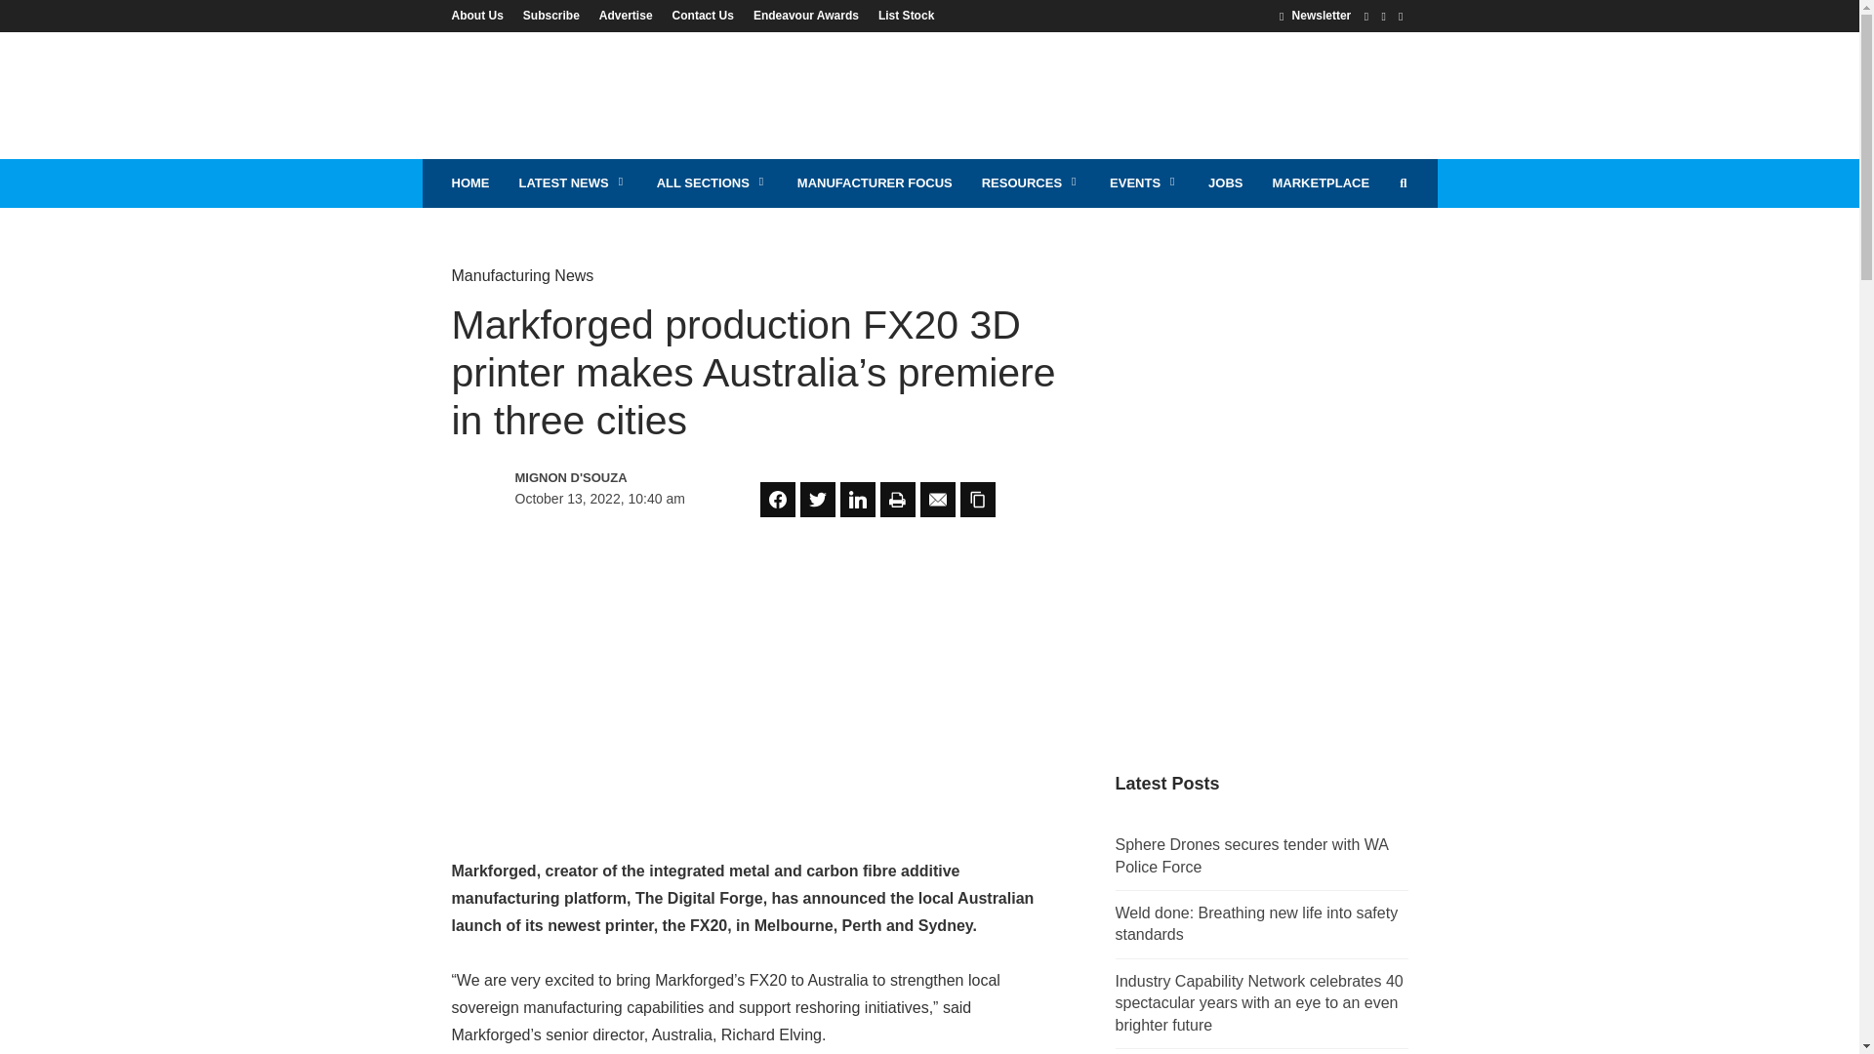 This screenshot has height=1054, width=1874. I want to click on Share on Print, so click(898, 500).